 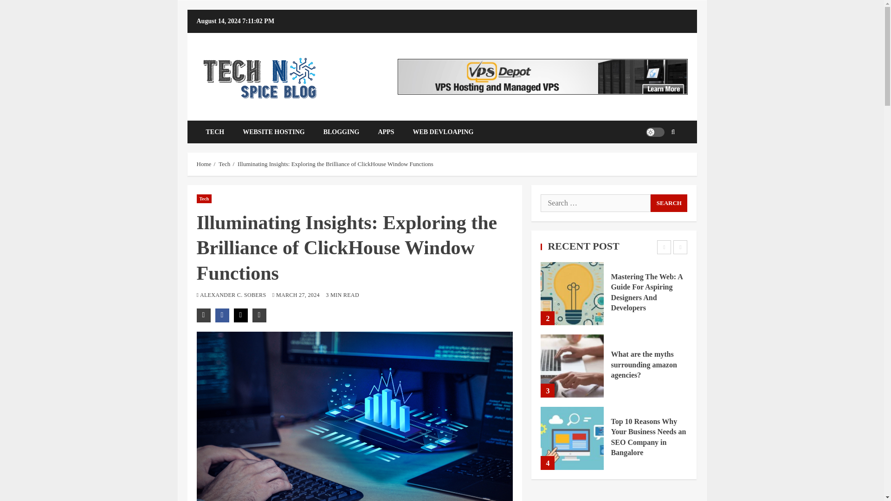 I want to click on WEB DEVLOAPING, so click(x=443, y=132).